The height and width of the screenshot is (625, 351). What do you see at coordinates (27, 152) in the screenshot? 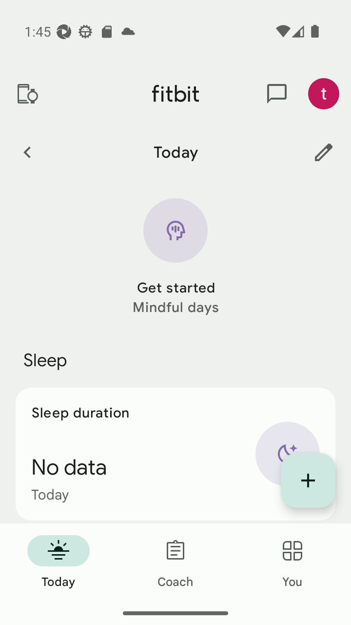
I see `Previous Day` at bounding box center [27, 152].